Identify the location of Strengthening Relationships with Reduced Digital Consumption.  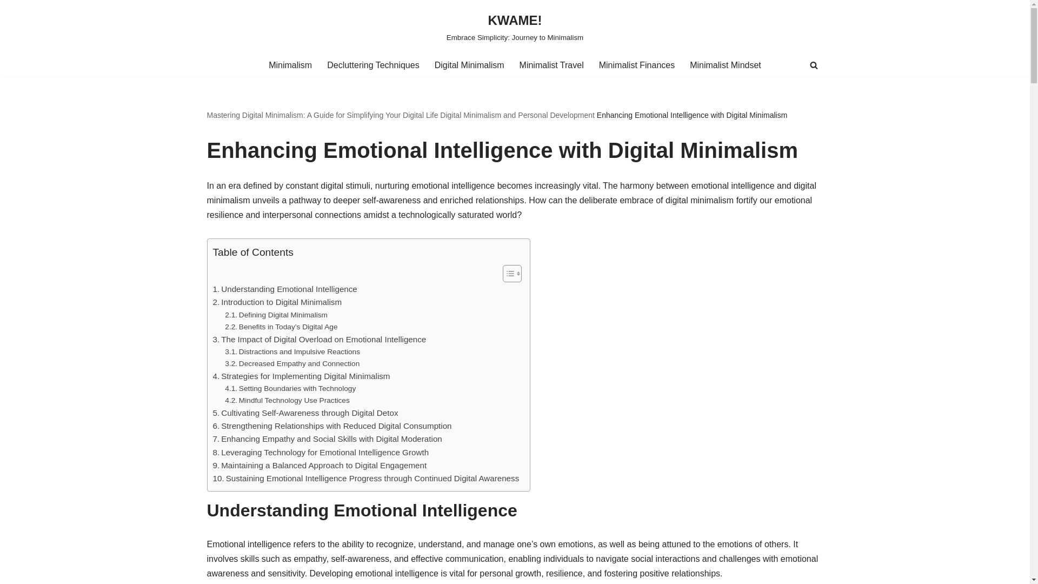
(332, 426).